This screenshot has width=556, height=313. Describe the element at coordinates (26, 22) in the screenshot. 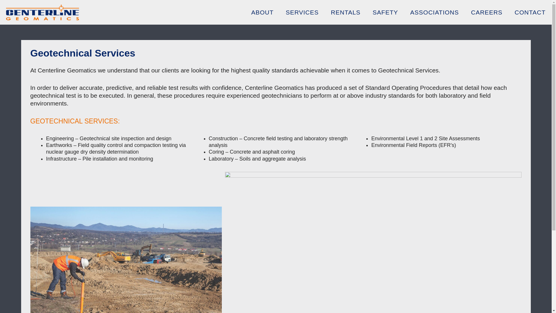

I see `Centerline Geomatics` at that location.